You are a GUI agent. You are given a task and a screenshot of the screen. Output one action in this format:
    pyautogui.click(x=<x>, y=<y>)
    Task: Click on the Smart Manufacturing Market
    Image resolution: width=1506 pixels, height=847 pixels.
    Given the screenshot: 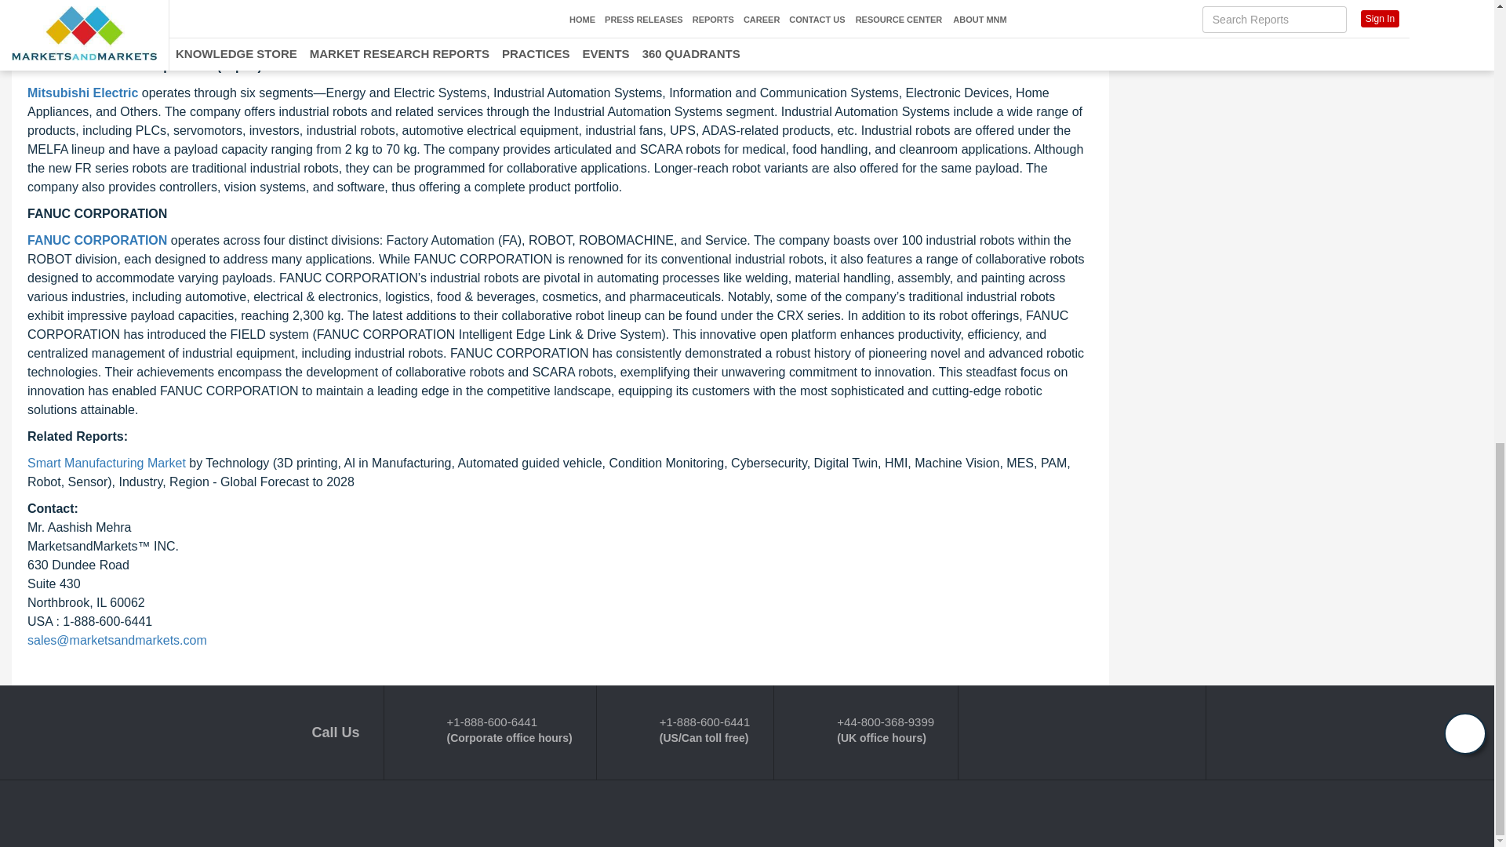 What is the action you would take?
    pyautogui.click(x=106, y=463)
    